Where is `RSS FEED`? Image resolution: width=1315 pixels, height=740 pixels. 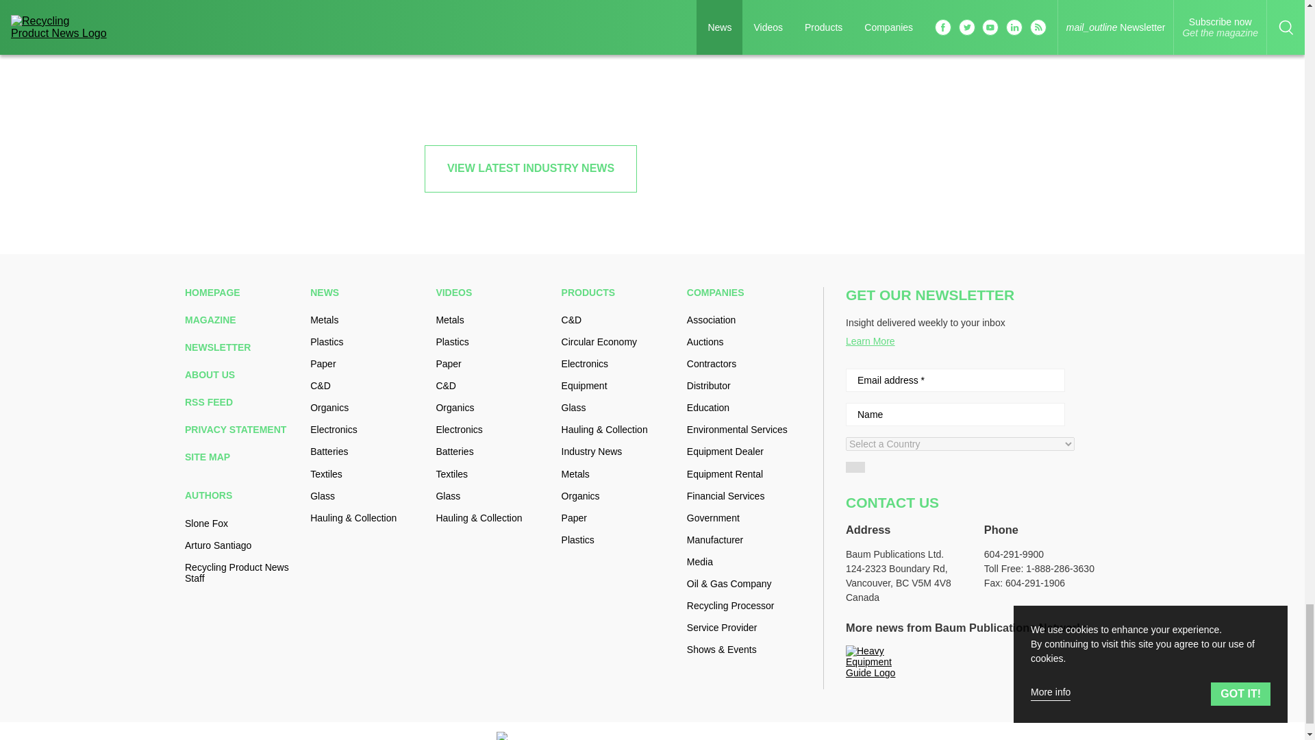 RSS FEED is located at coordinates (242, 402).